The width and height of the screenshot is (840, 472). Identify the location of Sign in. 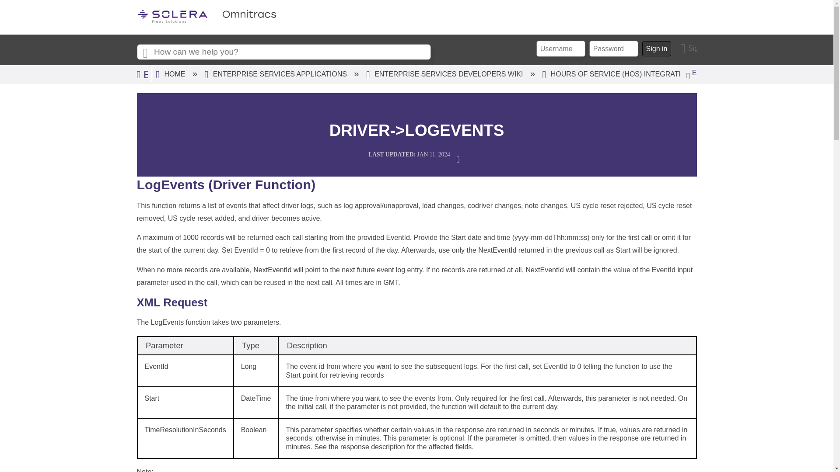
(657, 49).